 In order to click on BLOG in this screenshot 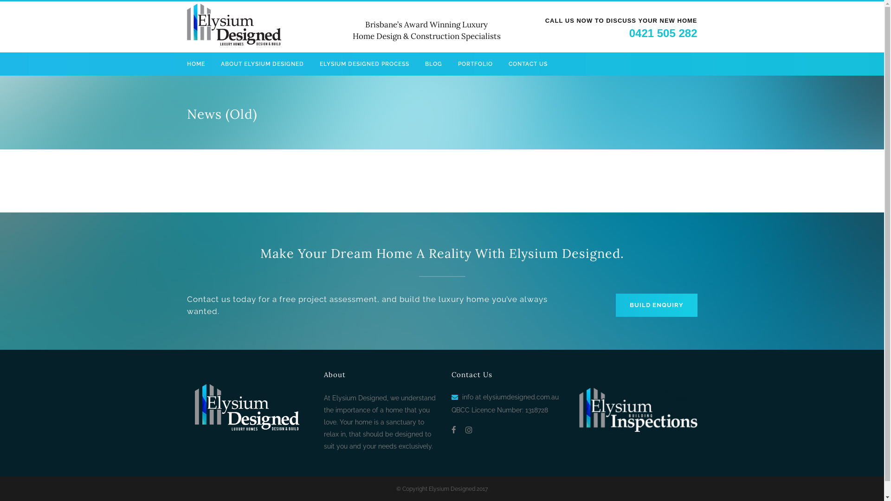, I will do `click(433, 64)`.